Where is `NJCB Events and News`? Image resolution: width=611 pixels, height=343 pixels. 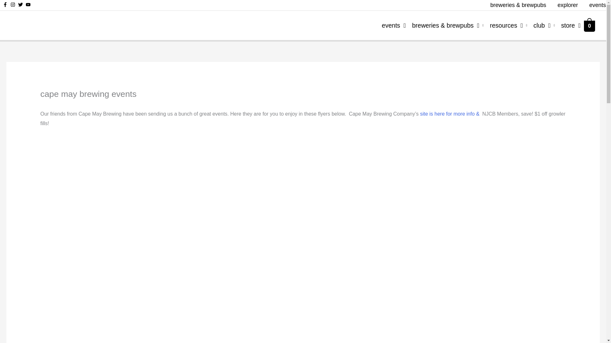
NJCB Events and News is located at coordinates (390, 25).